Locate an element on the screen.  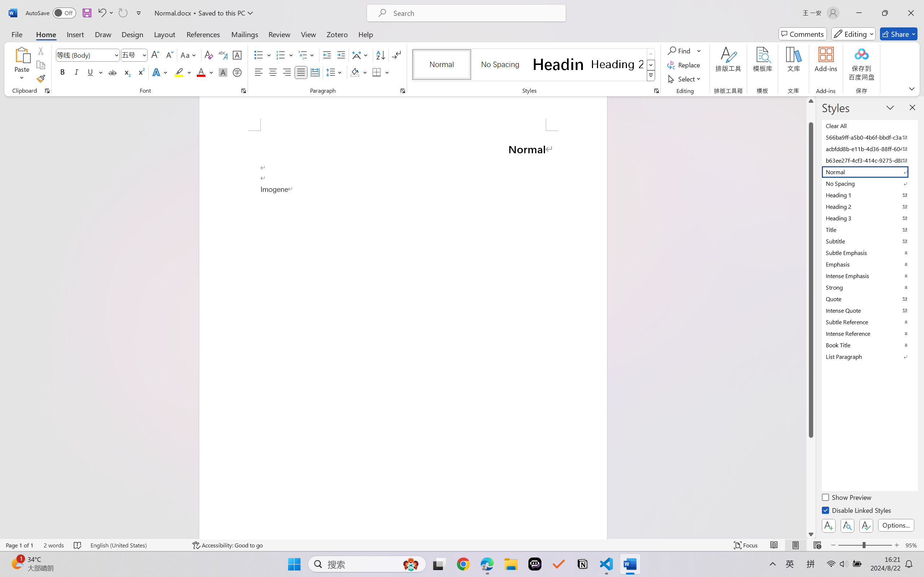
Strong is located at coordinates (869, 287).